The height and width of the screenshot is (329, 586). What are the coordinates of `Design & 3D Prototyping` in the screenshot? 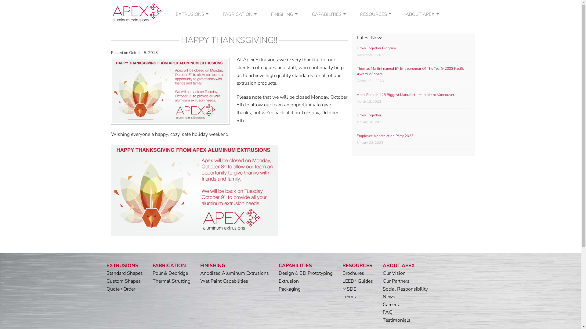 It's located at (305, 273).